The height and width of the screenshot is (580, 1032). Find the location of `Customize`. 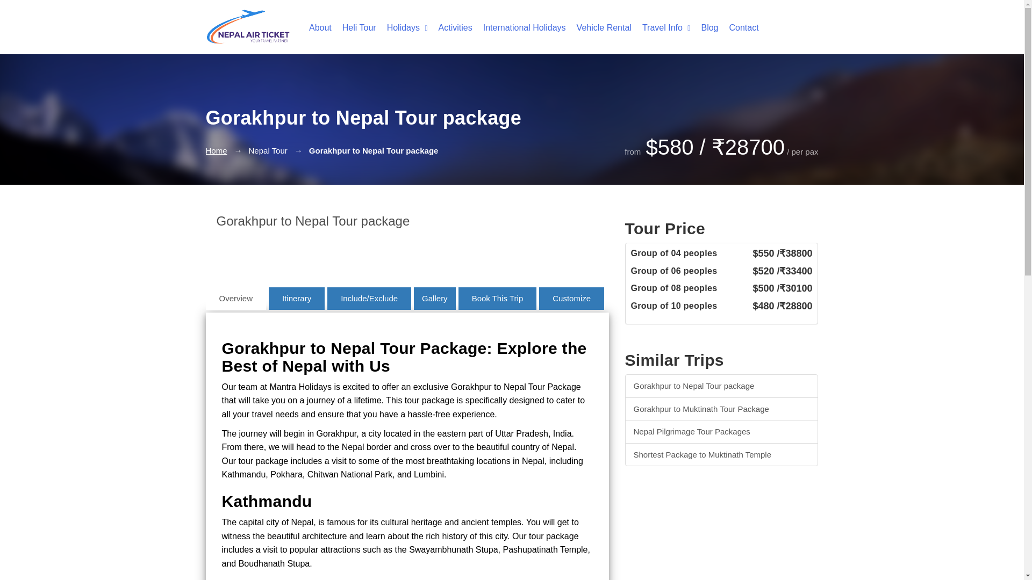

Customize is located at coordinates (571, 298).